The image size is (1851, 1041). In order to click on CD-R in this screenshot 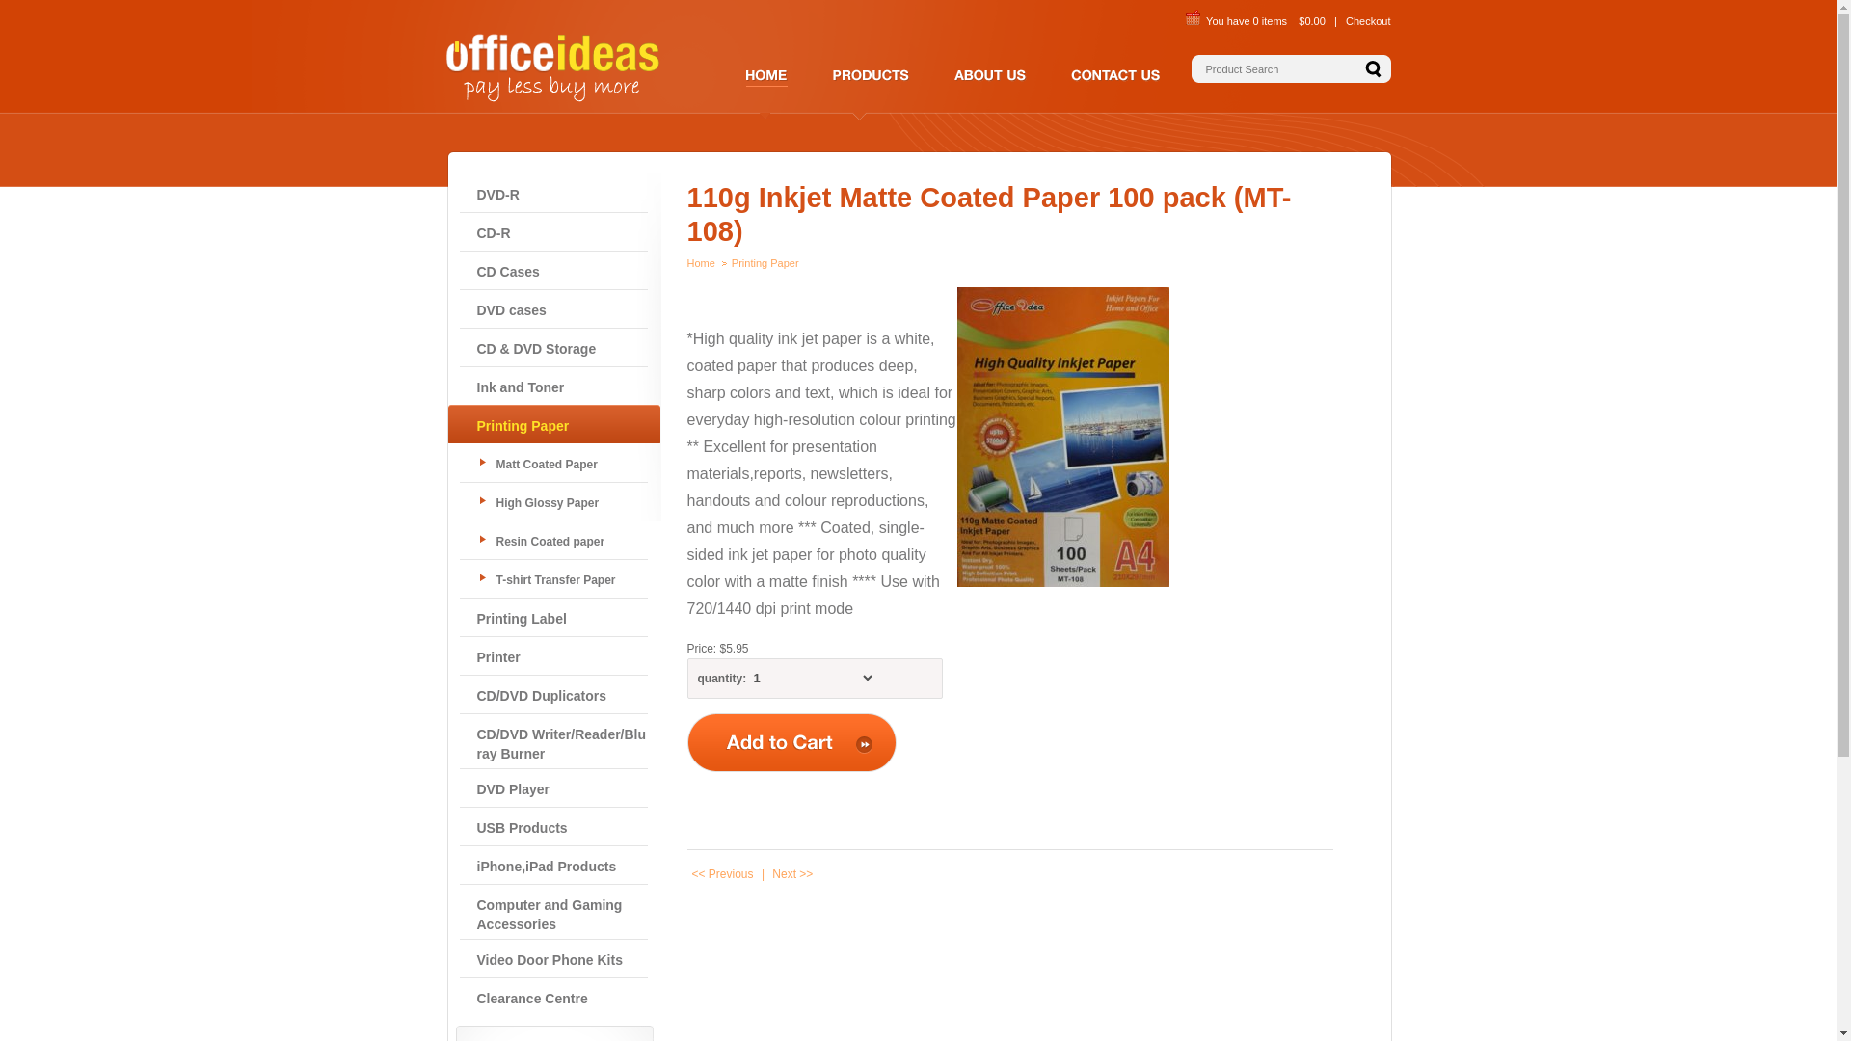, I will do `click(553, 231)`.